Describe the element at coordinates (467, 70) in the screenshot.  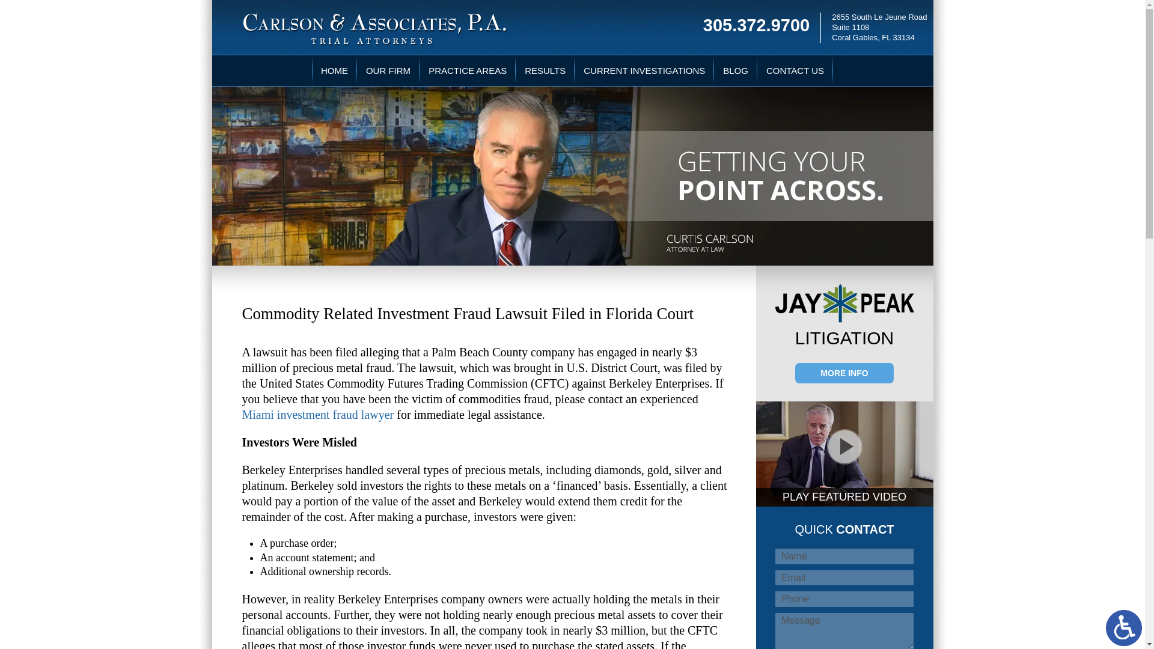
I see `PRACTICE AREAS` at that location.